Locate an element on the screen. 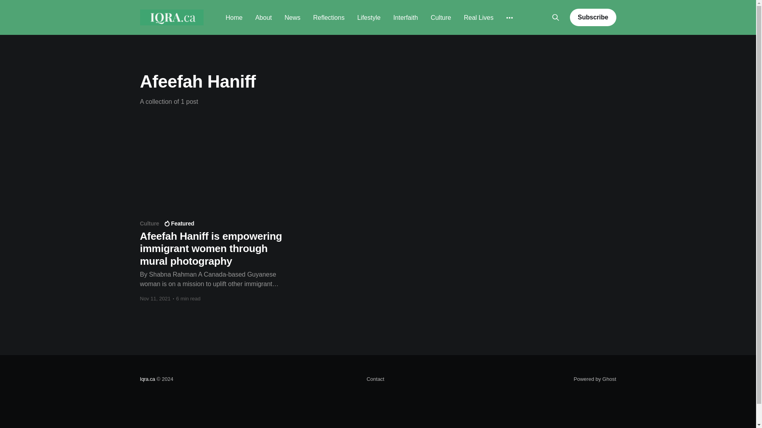 This screenshot has height=428, width=762. Powered by Ghost is located at coordinates (595, 379).